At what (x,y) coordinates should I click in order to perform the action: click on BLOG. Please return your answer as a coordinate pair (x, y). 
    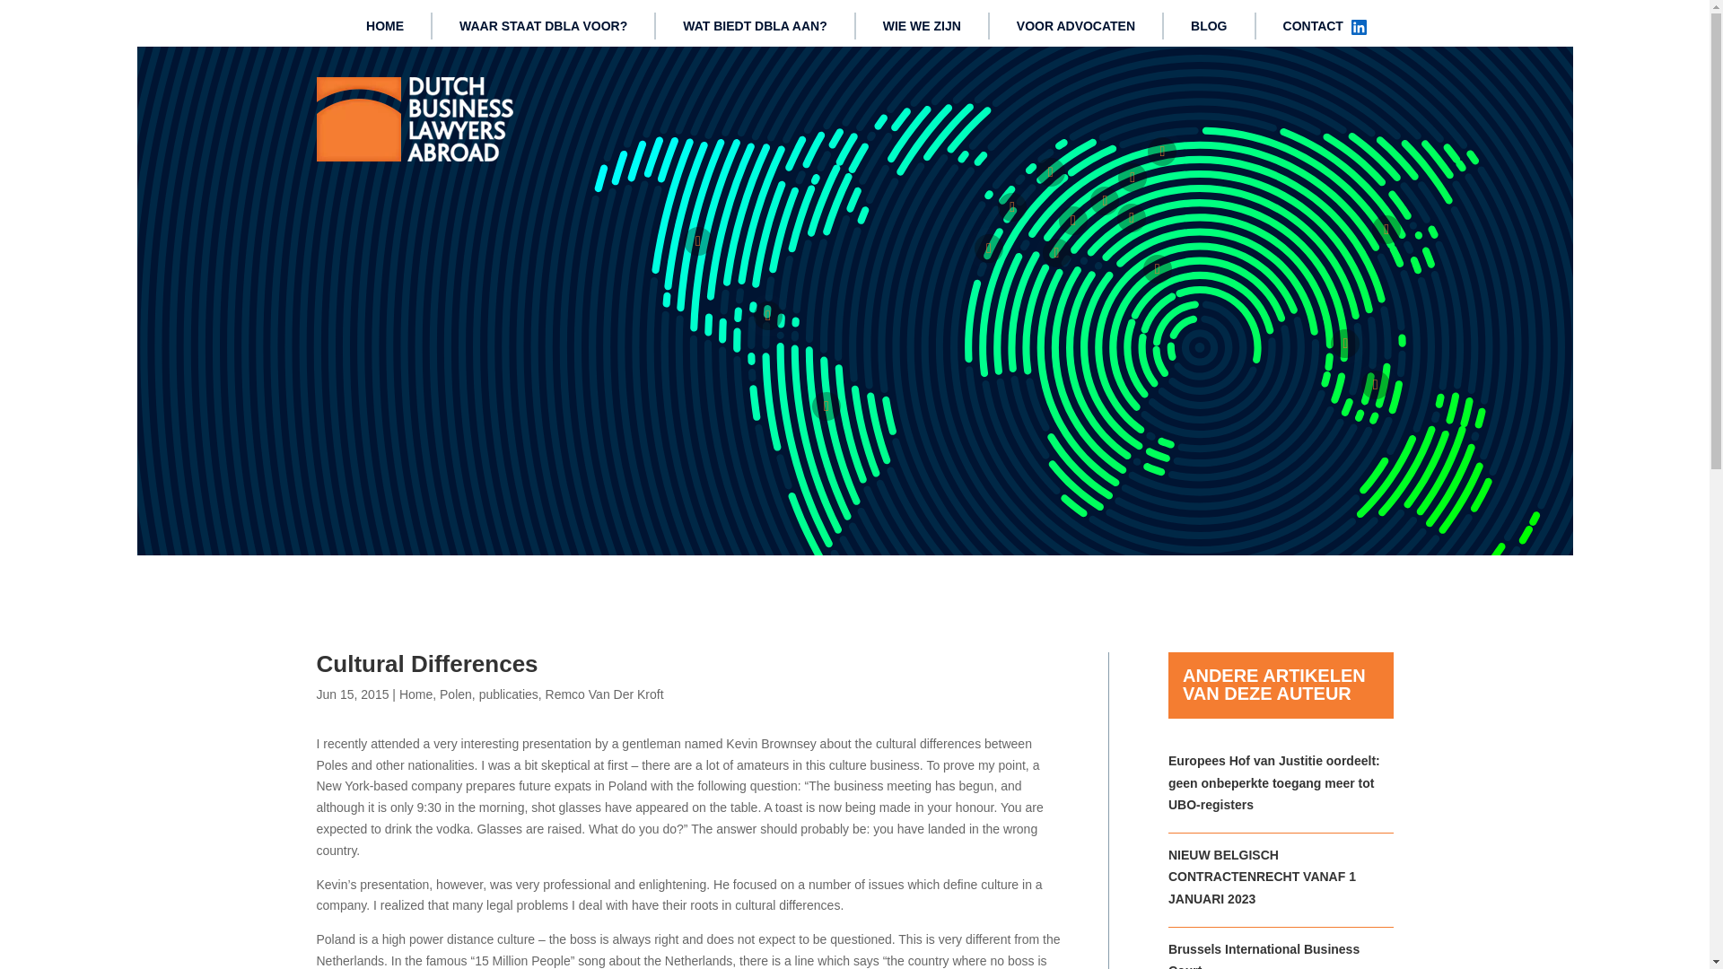
    Looking at the image, I should click on (1208, 29).